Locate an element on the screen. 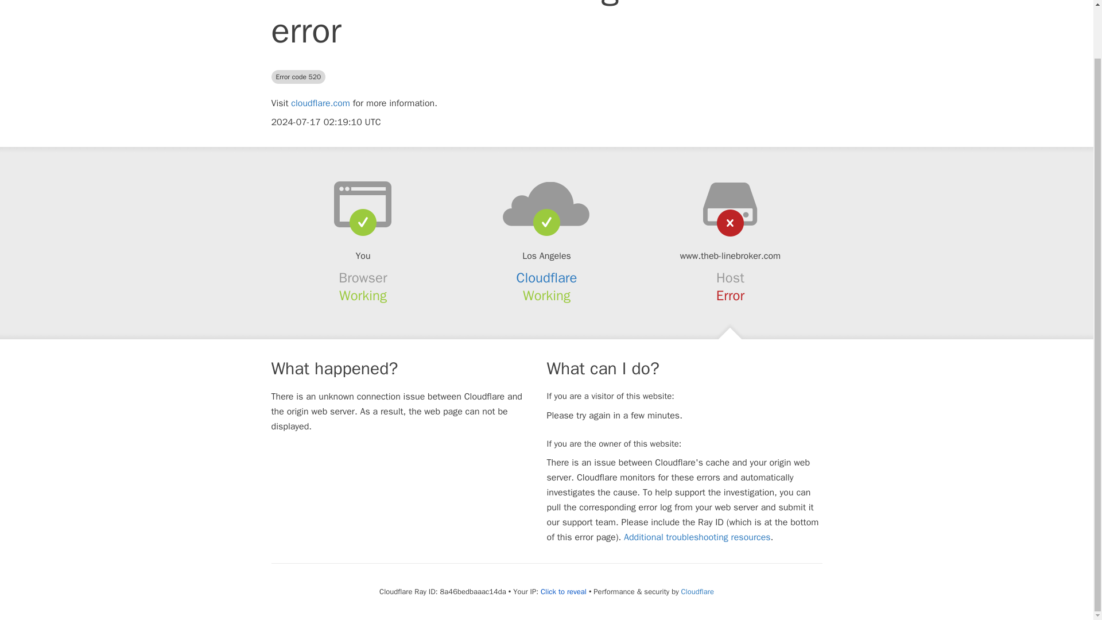 This screenshot has width=1102, height=620. Cloudflare is located at coordinates (697, 591).